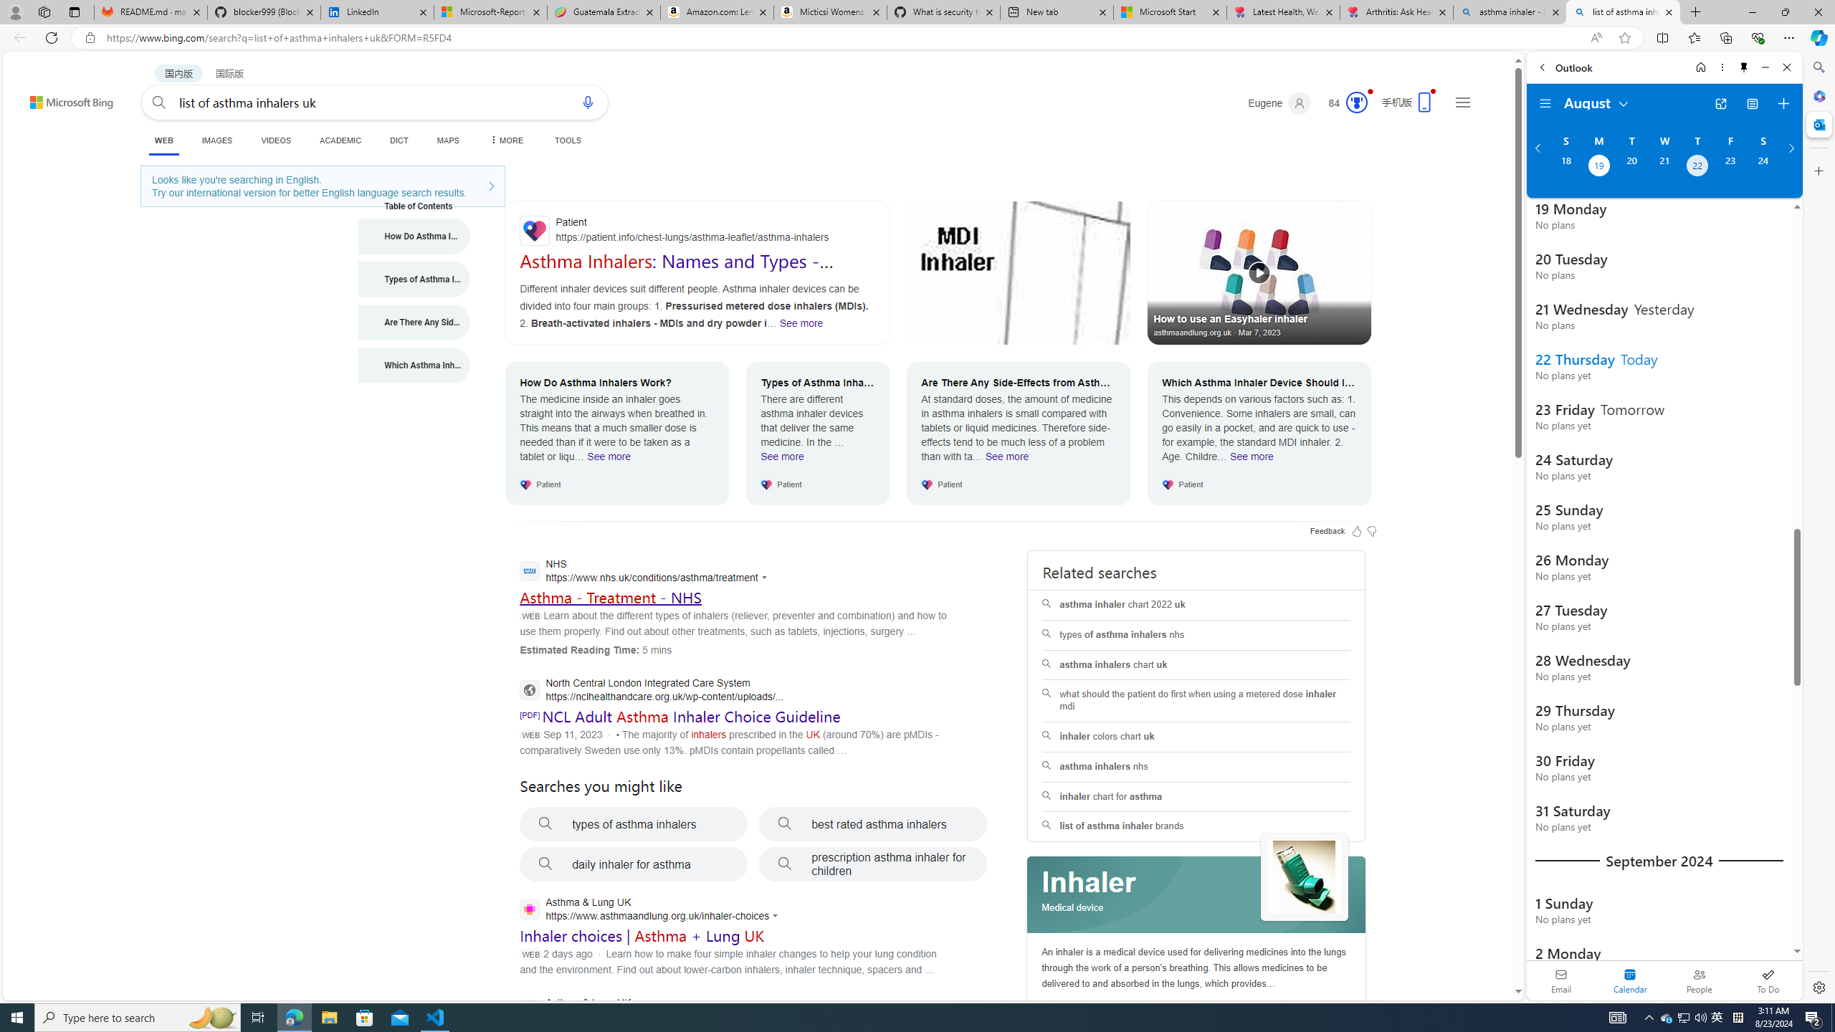 This screenshot has height=1032, width=1835. What do you see at coordinates (1396, 12) in the screenshot?
I see `Arthritis: Ask Health Professionals` at bounding box center [1396, 12].